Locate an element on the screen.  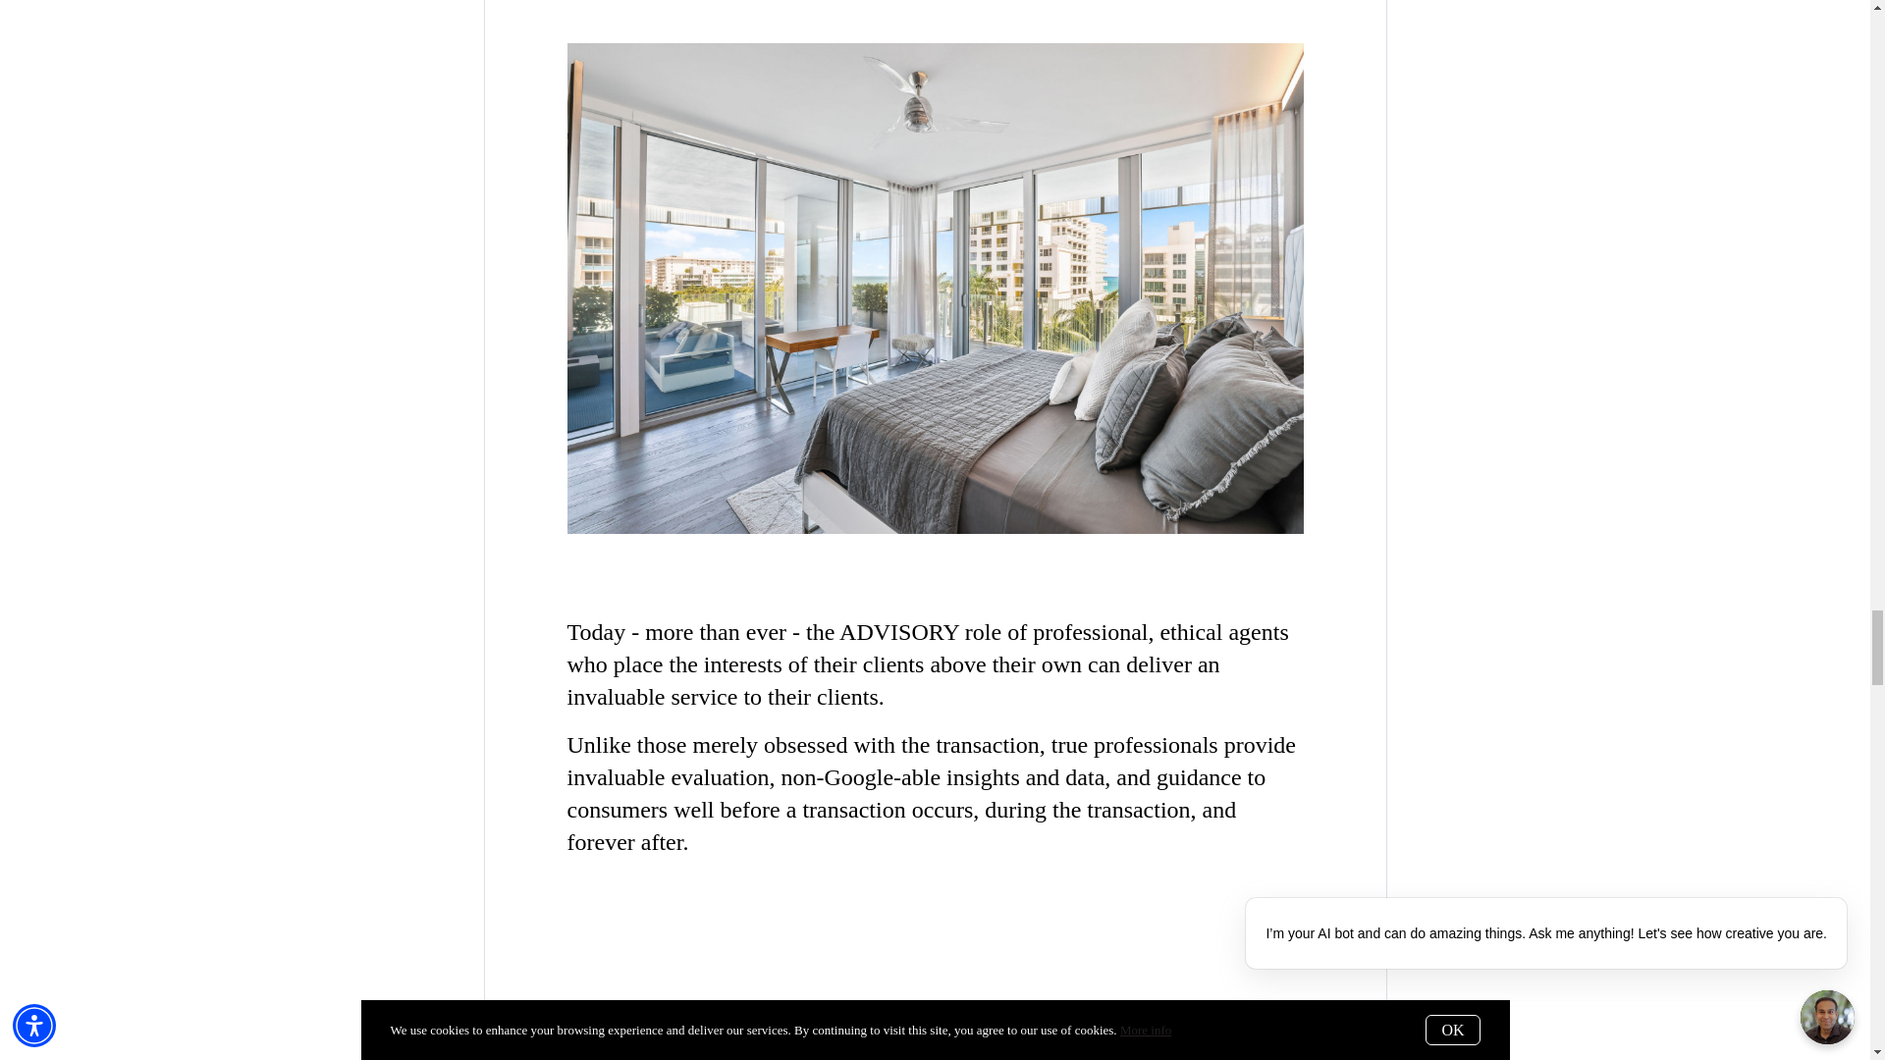
AMIT BHUTA is located at coordinates (935, 1034).